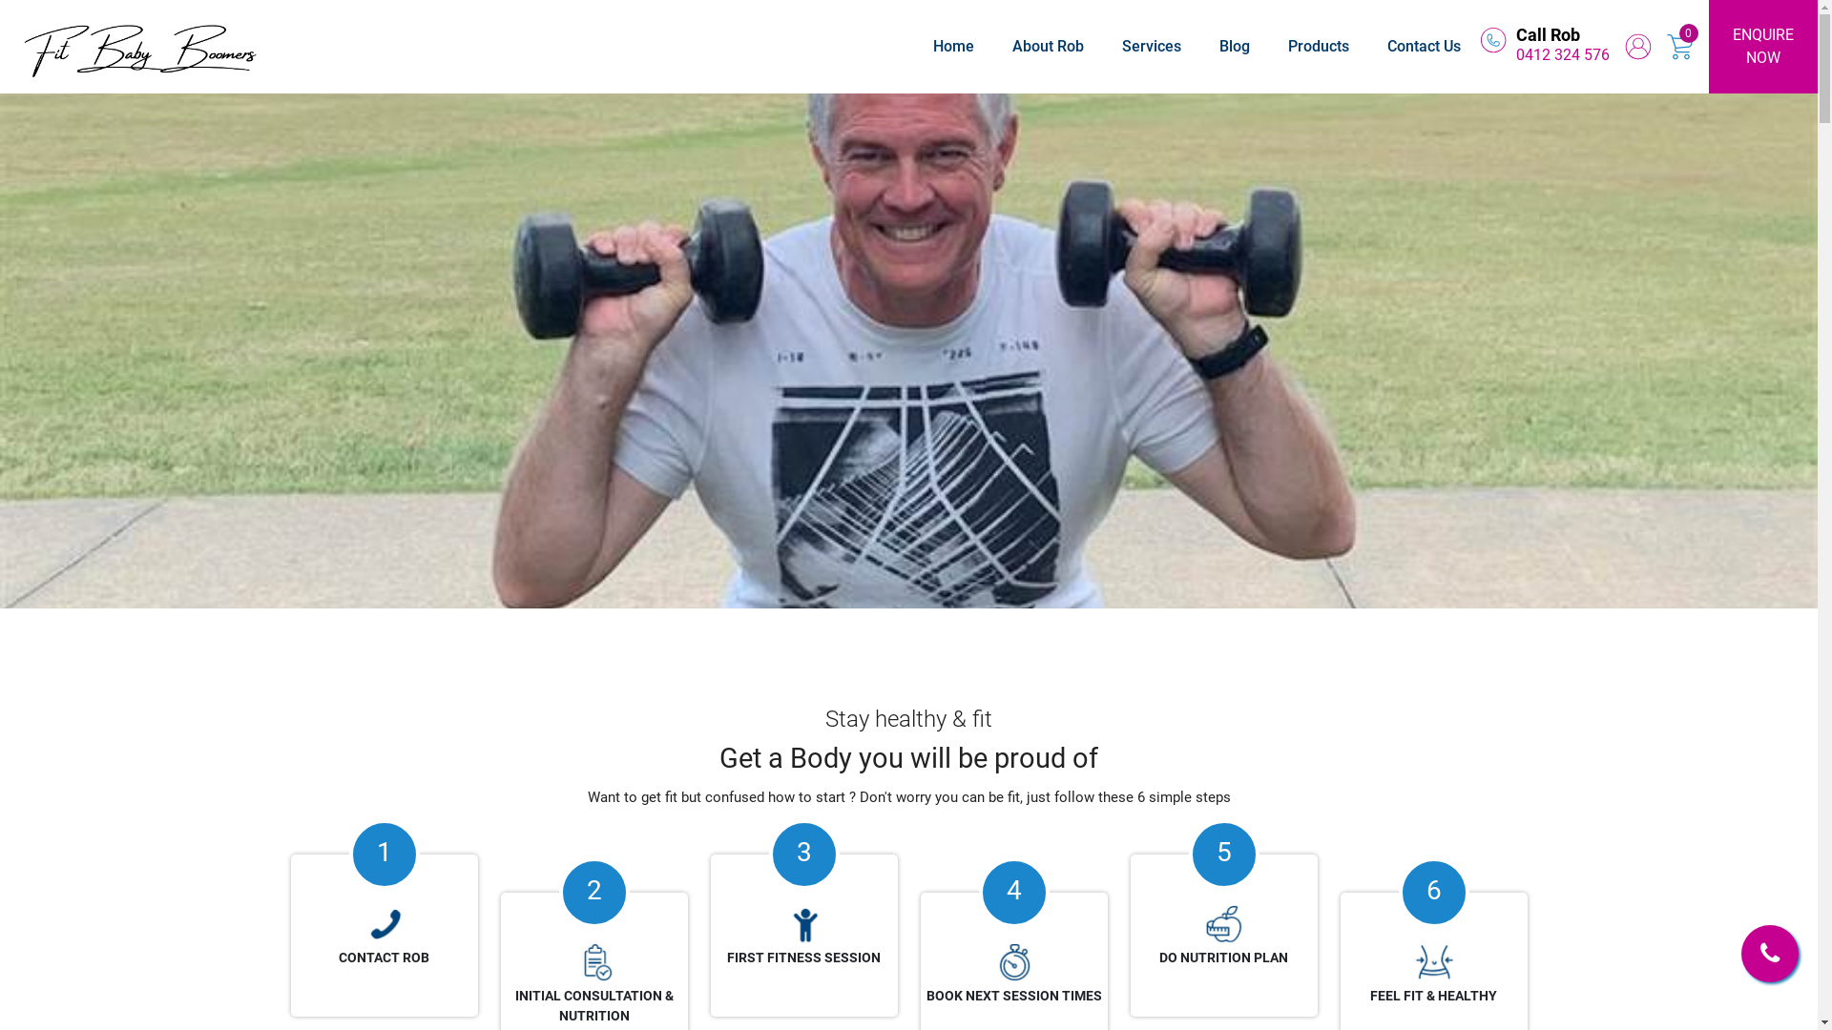 The height and width of the screenshot is (1030, 1832). What do you see at coordinates (1689, 33) in the screenshot?
I see `0` at bounding box center [1689, 33].